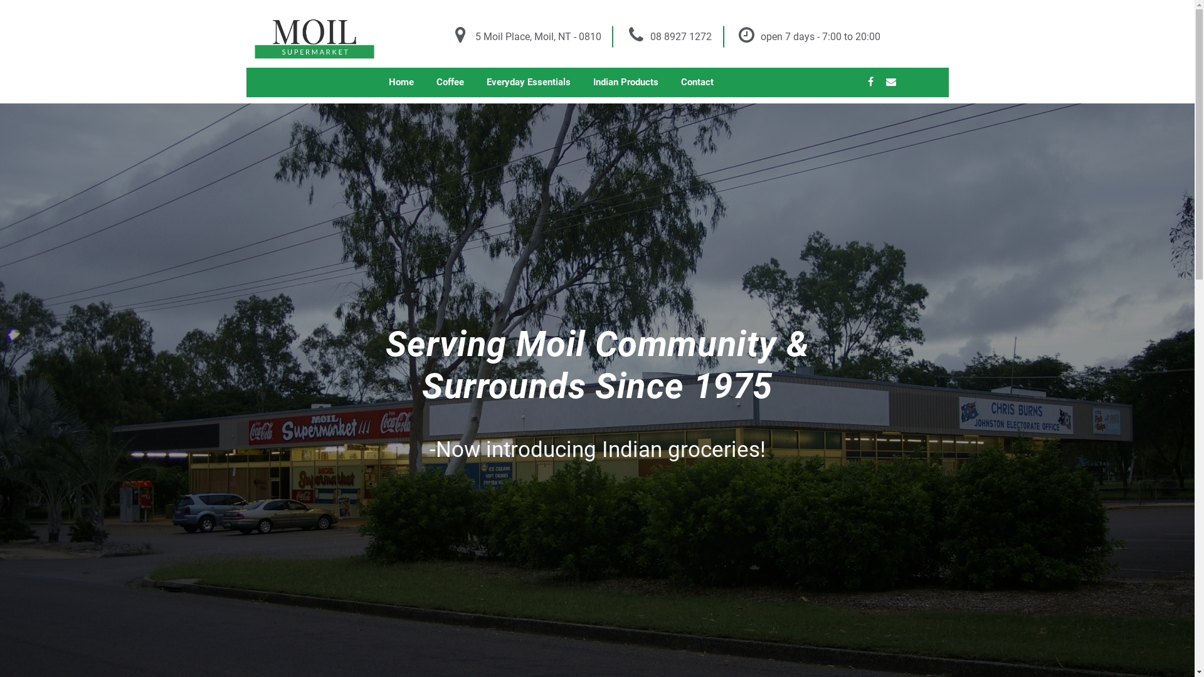 Image resolution: width=1204 pixels, height=677 pixels. Describe the element at coordinates (626, 83) in the screenshot. I see `Indian Products` at that location.